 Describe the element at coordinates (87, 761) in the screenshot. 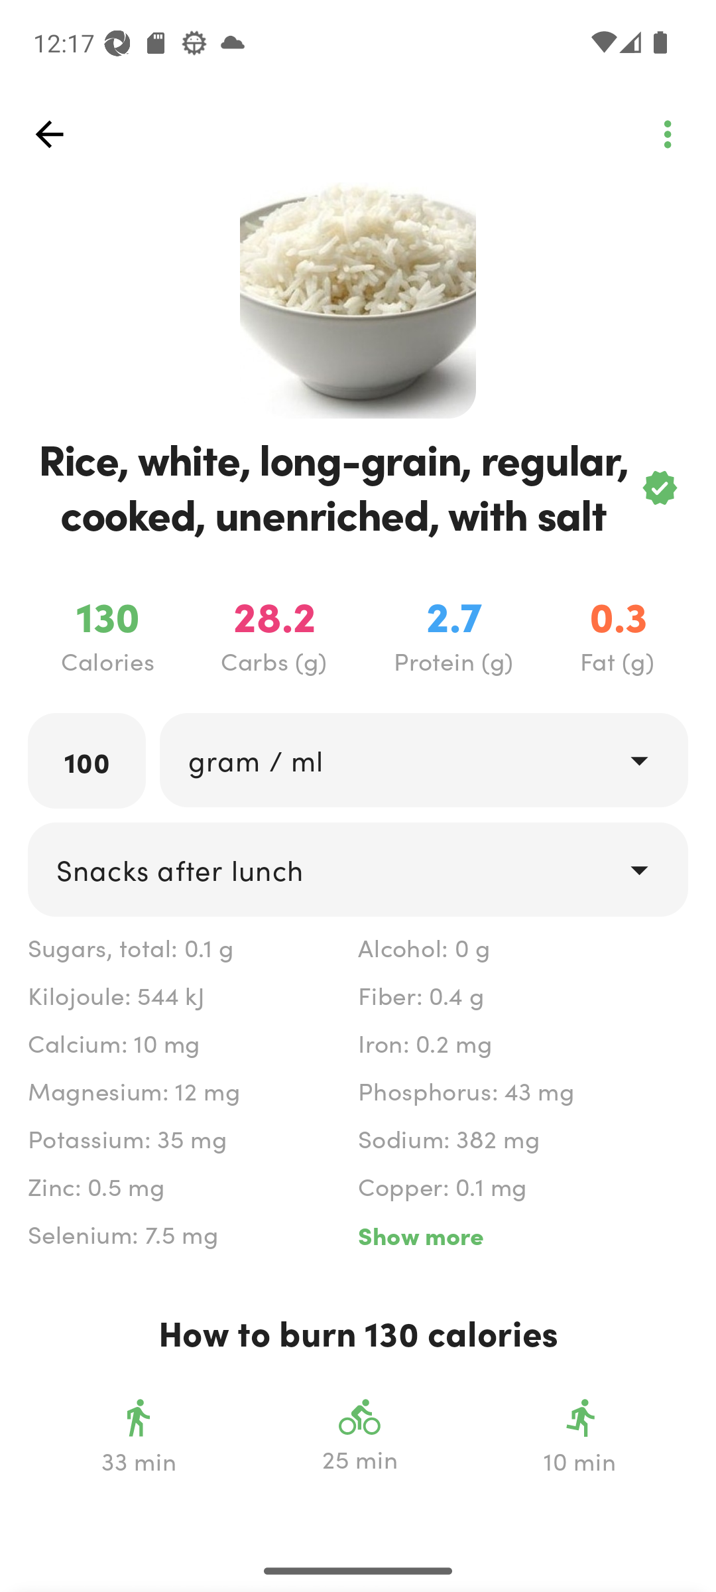

I see `100 labeled_edit_text` at that location.